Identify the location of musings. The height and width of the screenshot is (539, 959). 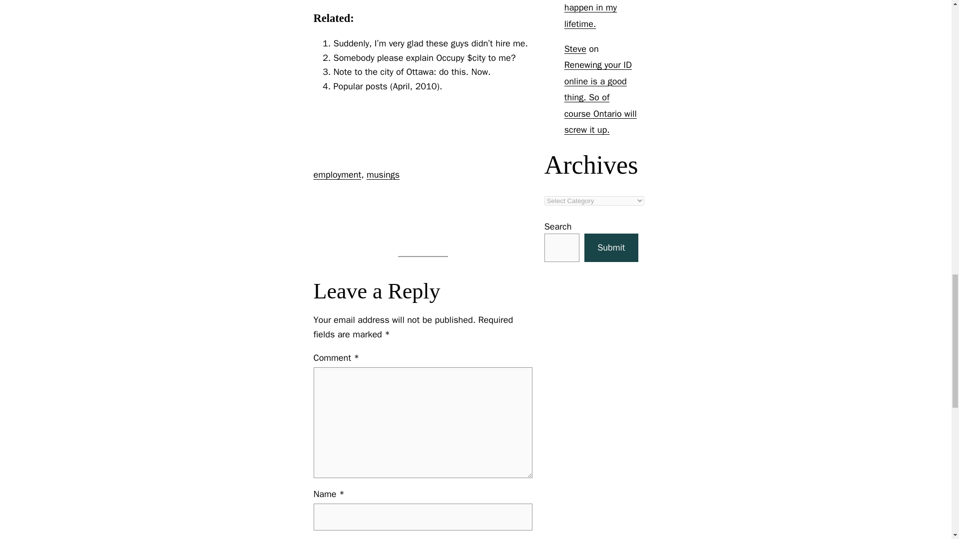
(383, 175).